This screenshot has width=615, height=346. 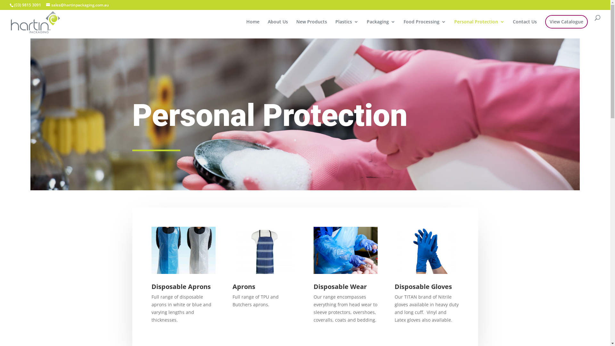 I want to click on Personal Protection, so click(x=479, y=27).